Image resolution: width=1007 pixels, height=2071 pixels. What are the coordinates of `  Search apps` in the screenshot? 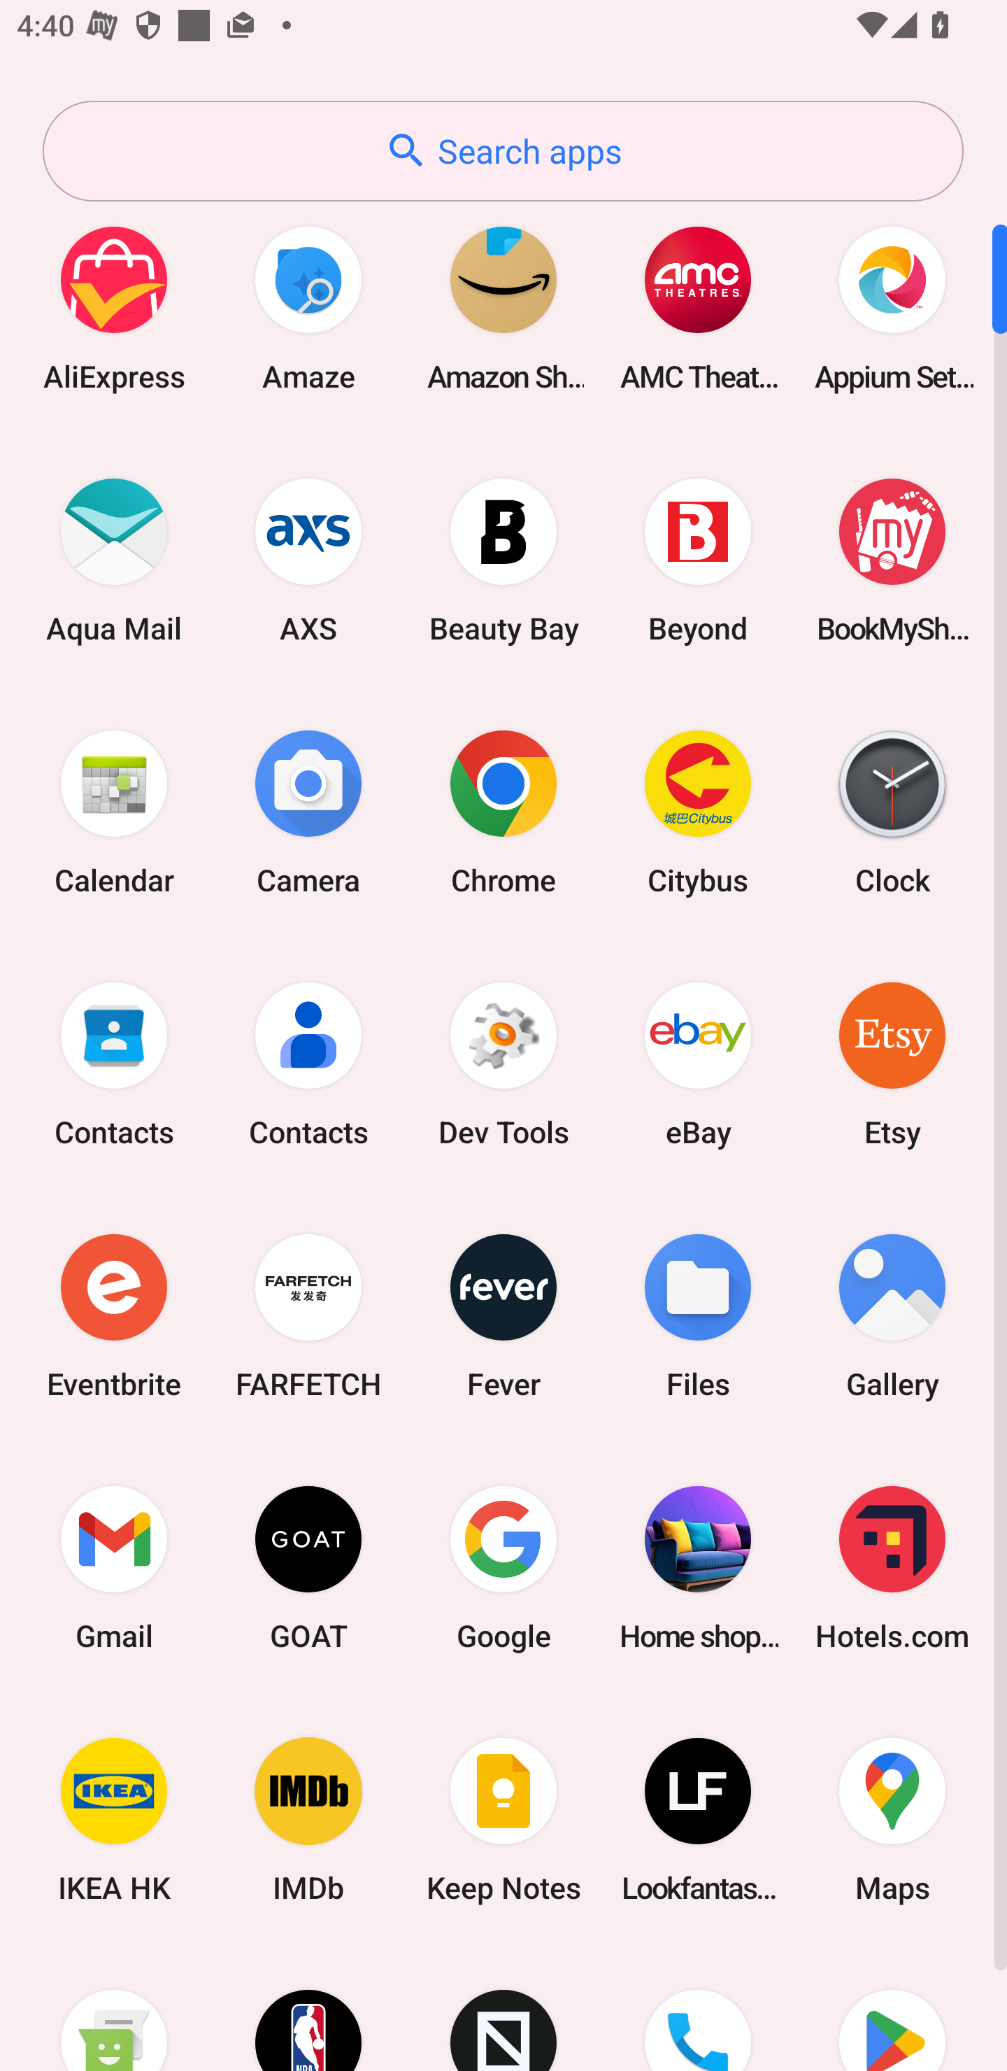 It's located at (503, 151).